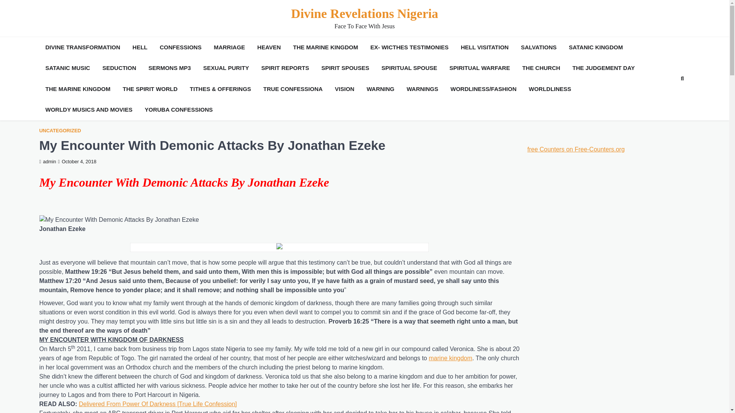 The image size is (735, 413). What do you see at coordinates (345, 89) in the screenshot?
I see `VISION` at bounding box center [345, 89].